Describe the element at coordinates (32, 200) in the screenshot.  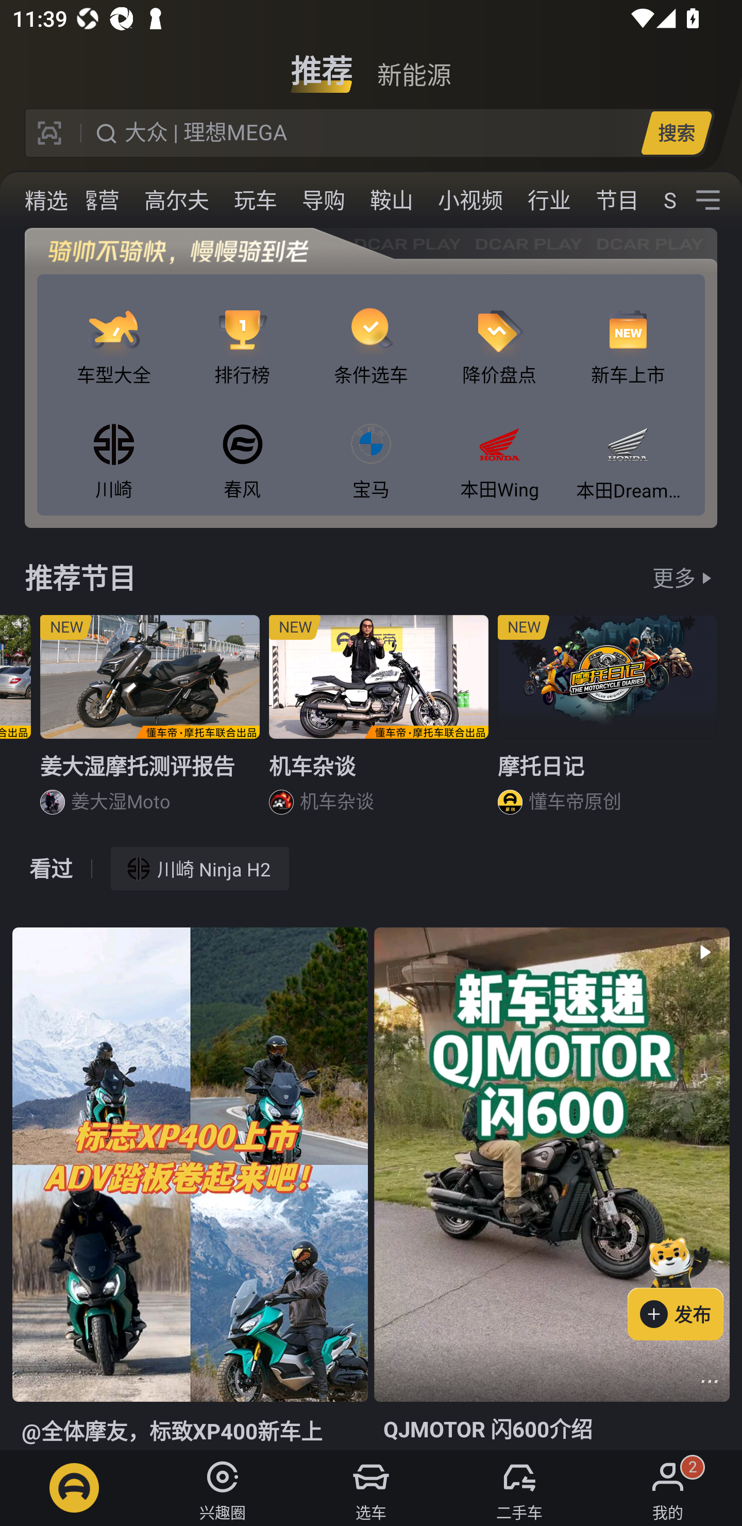
I see `手表` at that location.